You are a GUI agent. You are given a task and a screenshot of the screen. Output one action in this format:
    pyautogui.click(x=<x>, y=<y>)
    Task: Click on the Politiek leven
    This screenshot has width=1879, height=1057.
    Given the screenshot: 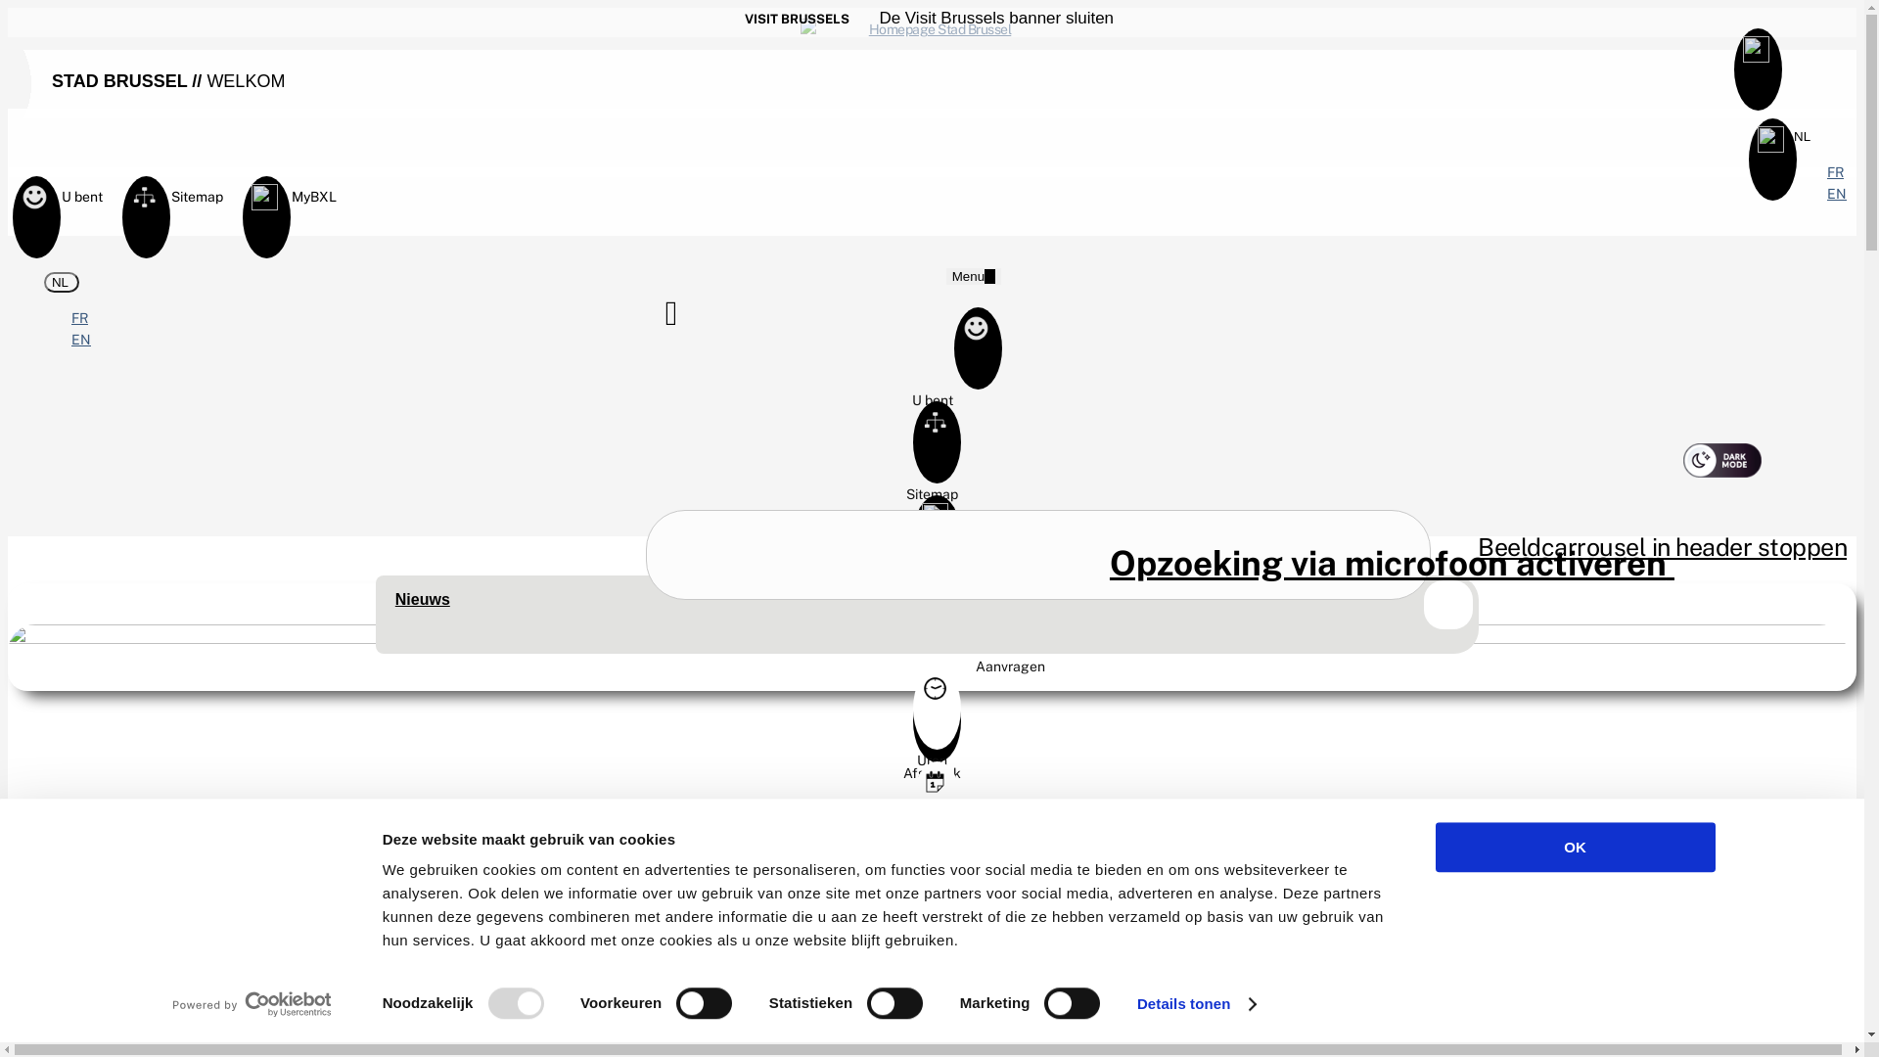 What is the action you would take?
    pyautogui.click(x=932, y=925)
    